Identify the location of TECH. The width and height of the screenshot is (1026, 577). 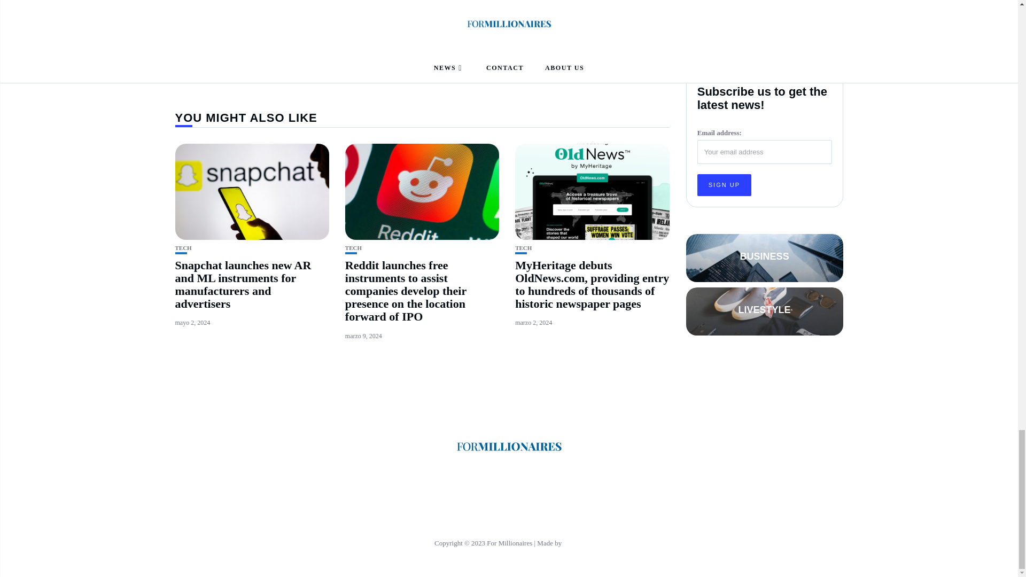
(523, 248).